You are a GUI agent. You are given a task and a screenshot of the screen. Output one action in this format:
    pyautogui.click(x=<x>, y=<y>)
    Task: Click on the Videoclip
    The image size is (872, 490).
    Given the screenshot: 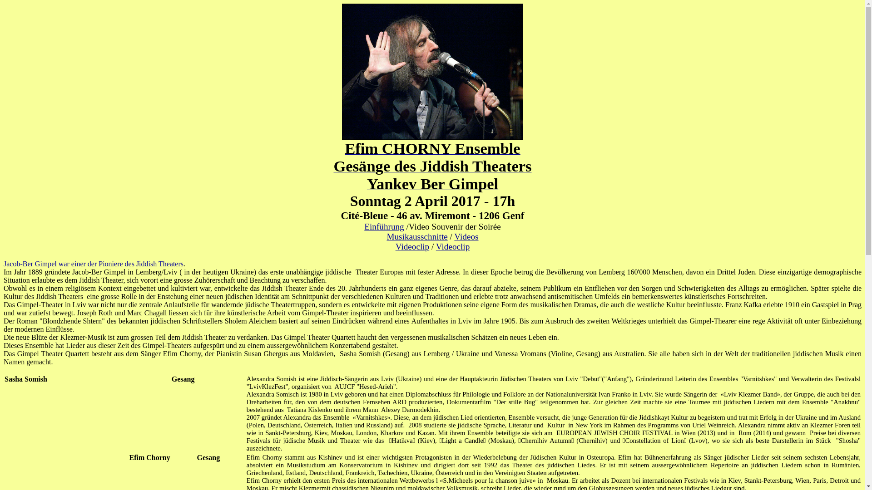 What is the action you would take?
    pyautogui.click(x=453, y=247)
    